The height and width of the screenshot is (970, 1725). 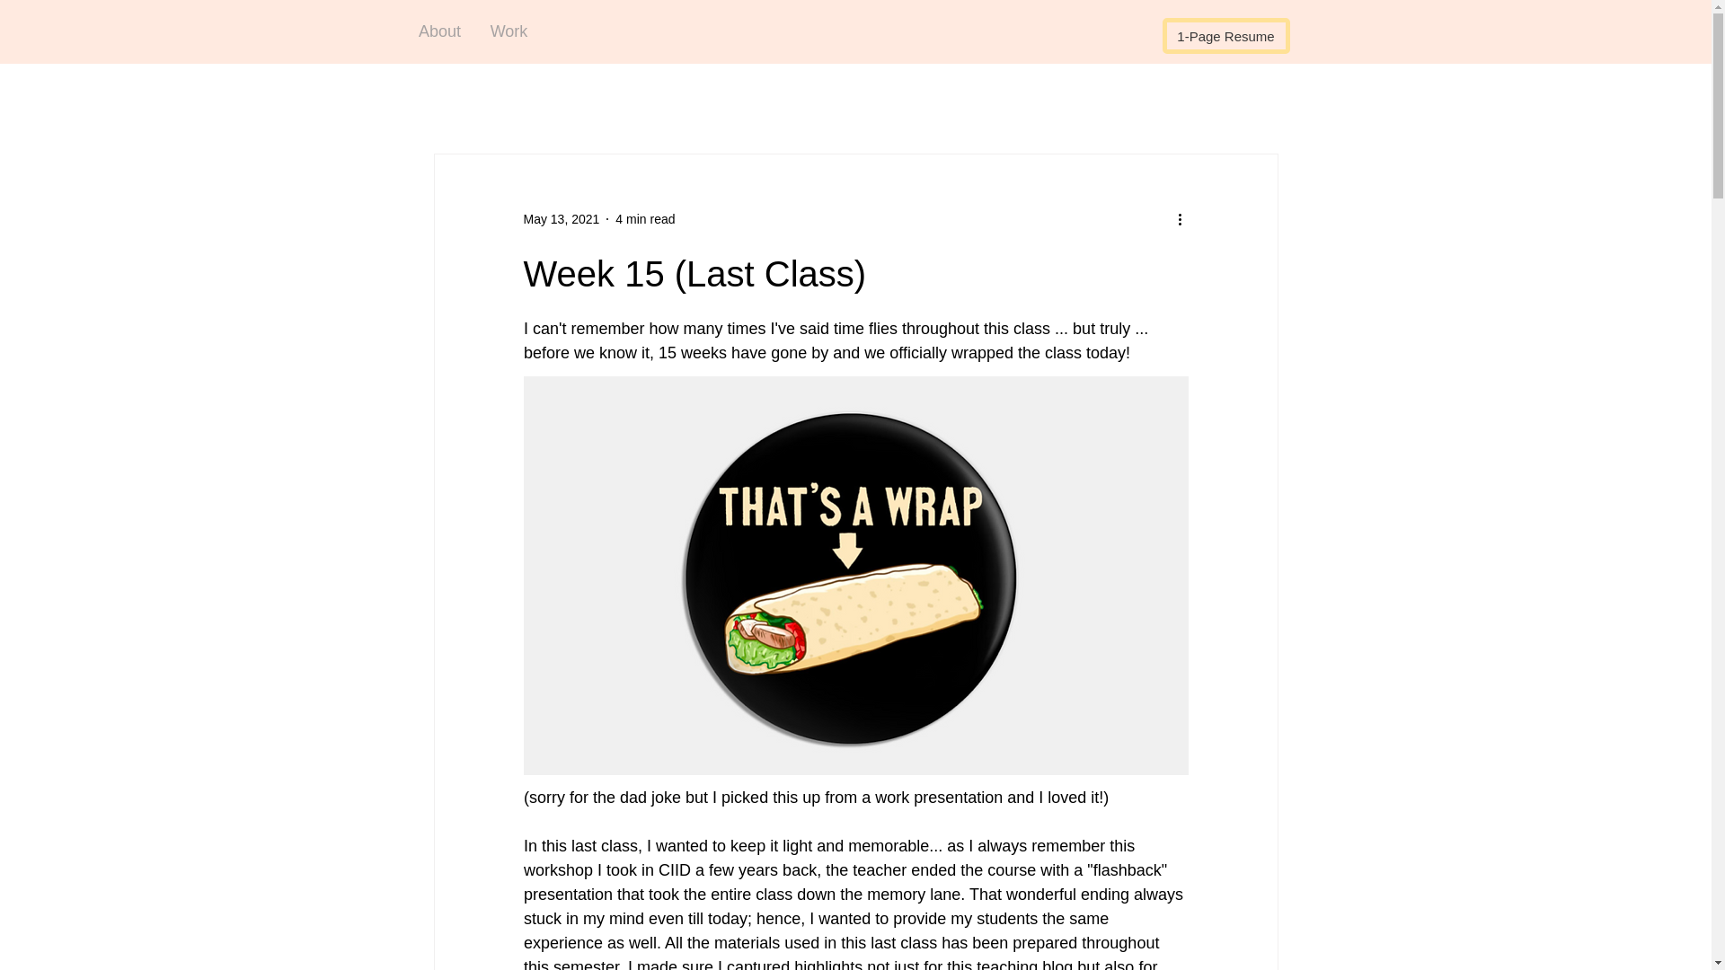 I want to click on About, so click(x=439, y=31).